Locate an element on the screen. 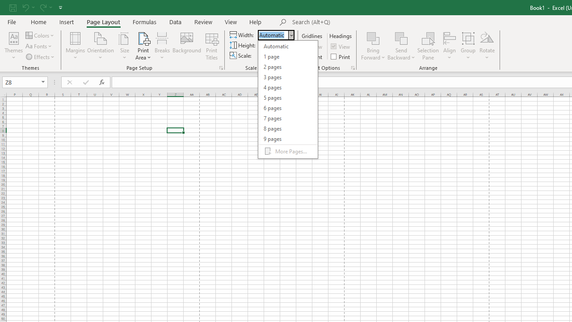 The image size is (572, 322). Group is located at coordinates (468, 46).